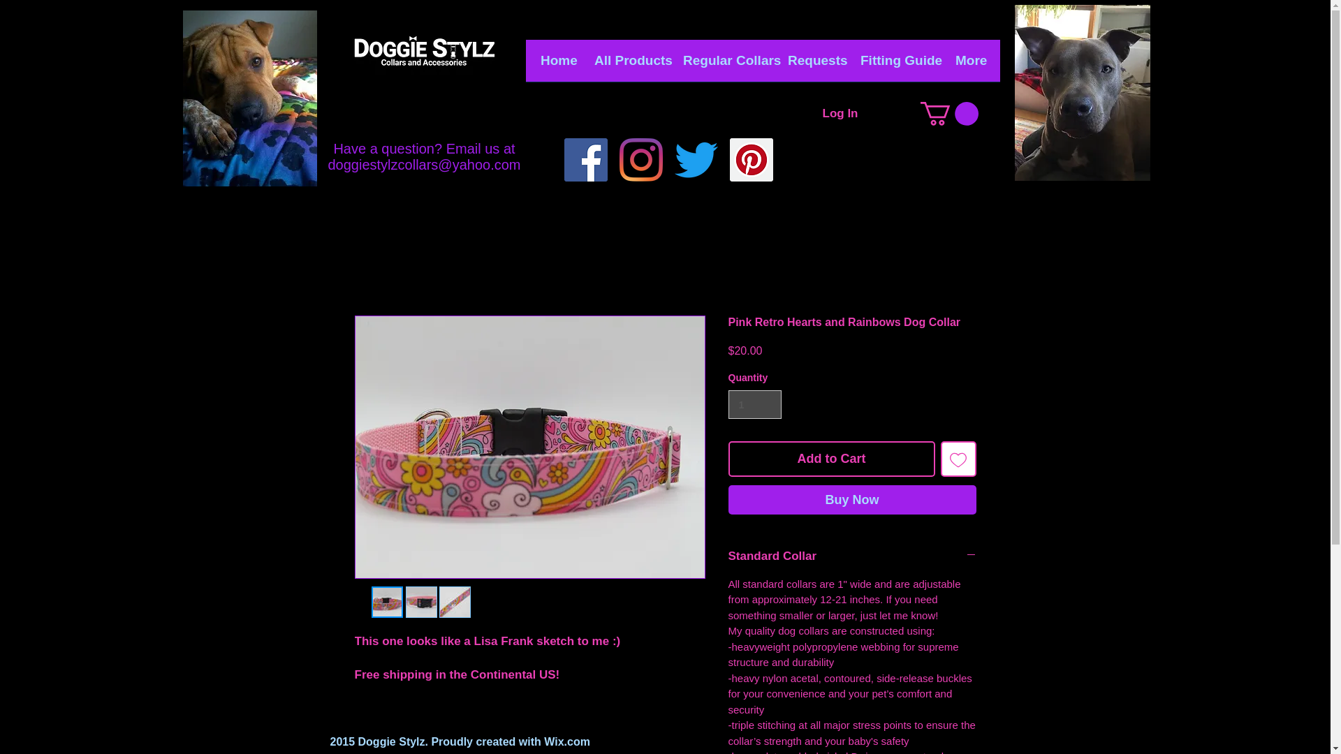 Image resolution: width=1341 pixels, height=754 pixels. Describe the element at coordinates (814, 65) in the screenshot. I see `Requests` at that location.